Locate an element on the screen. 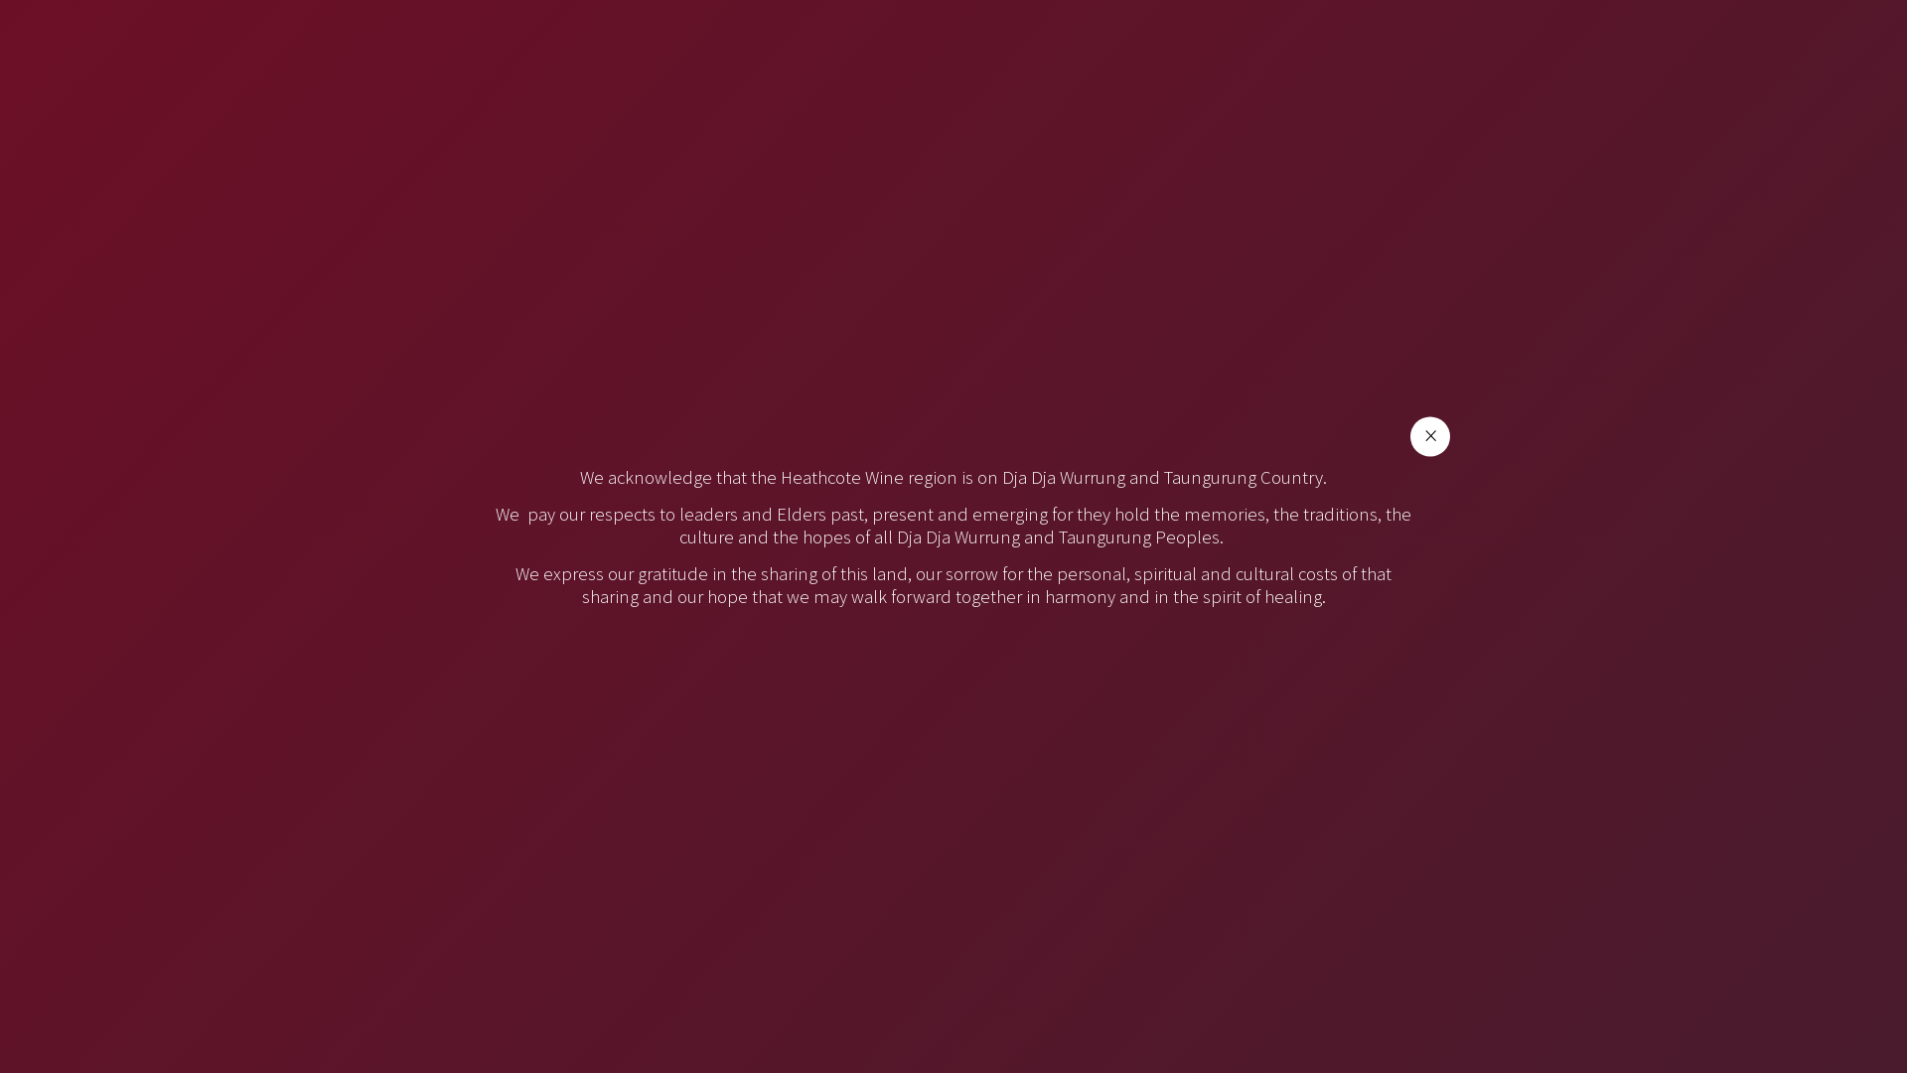  Meehan Vineyard is located at coordinates (1138, 654).